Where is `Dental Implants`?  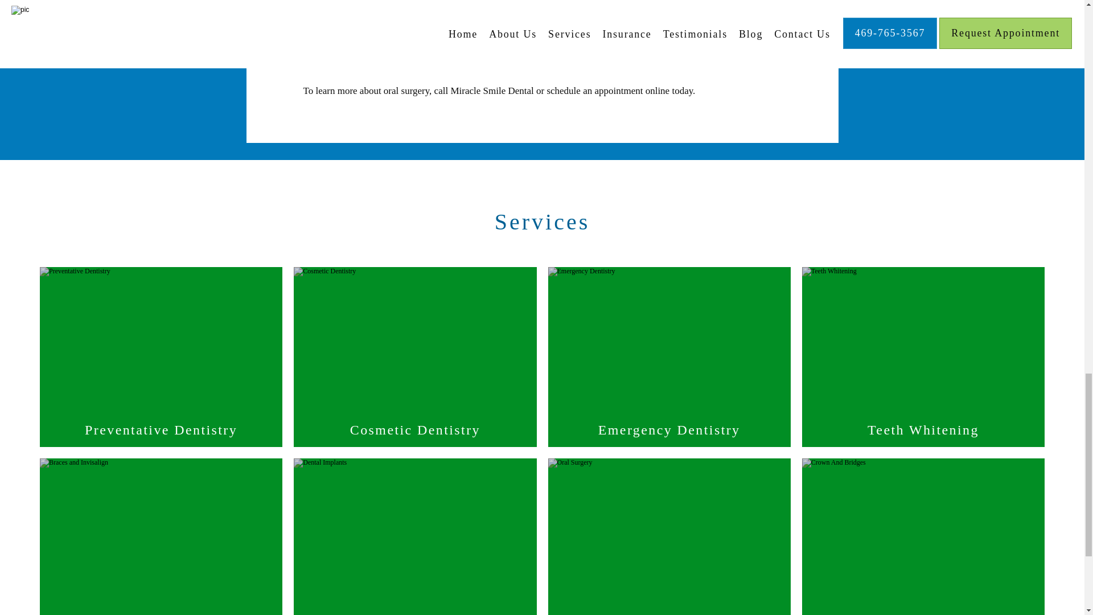 Dental Implants is located at coordinates (415, 609).